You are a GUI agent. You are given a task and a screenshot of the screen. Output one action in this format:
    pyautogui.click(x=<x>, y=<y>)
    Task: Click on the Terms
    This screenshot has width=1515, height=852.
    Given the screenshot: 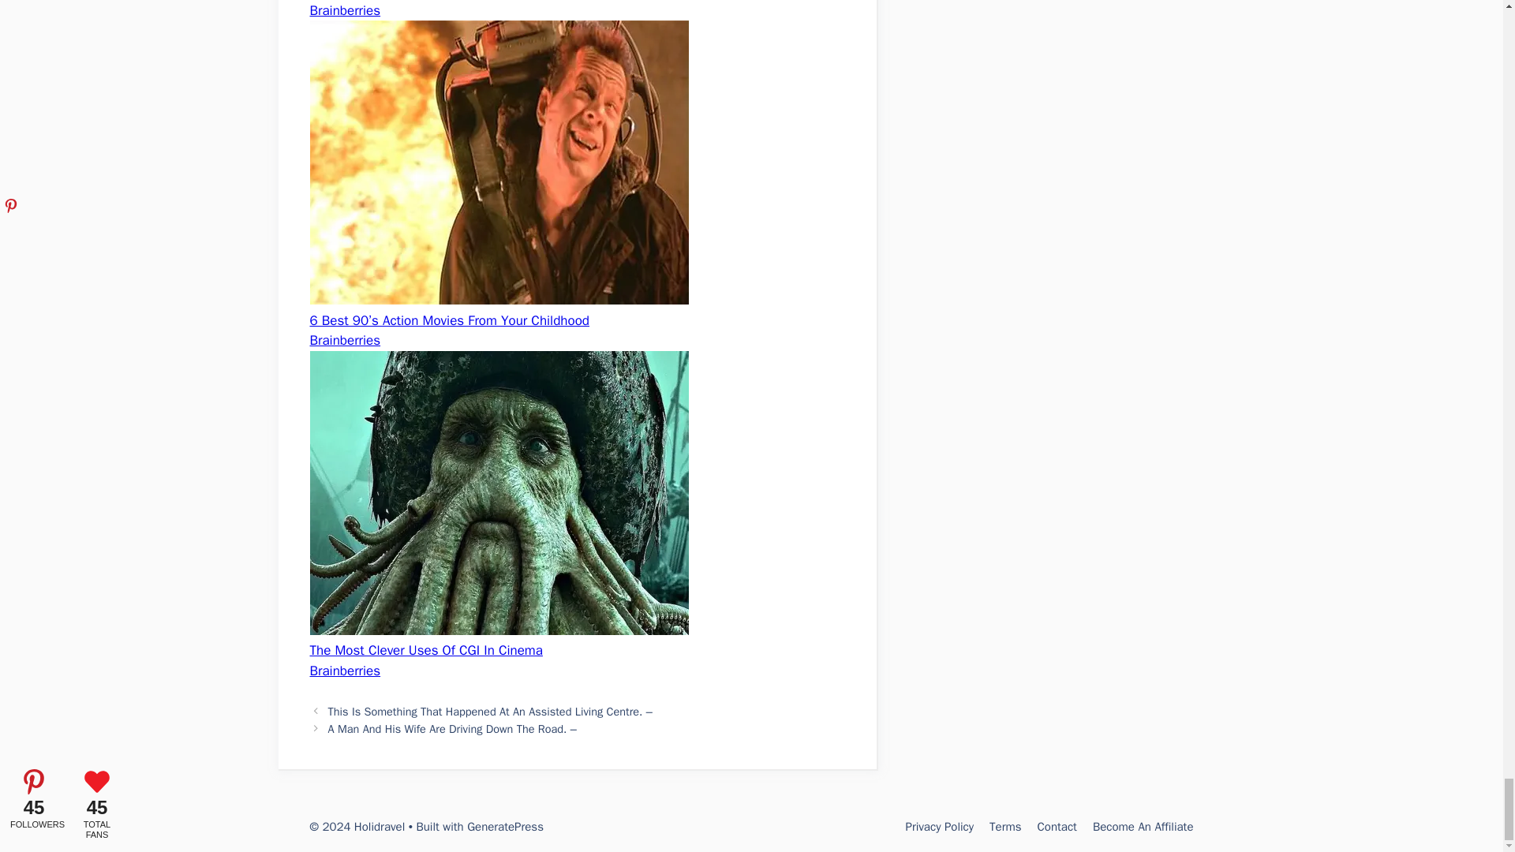 What is the action you would take?
    pyautogui.click(x=1005, y=827)
    